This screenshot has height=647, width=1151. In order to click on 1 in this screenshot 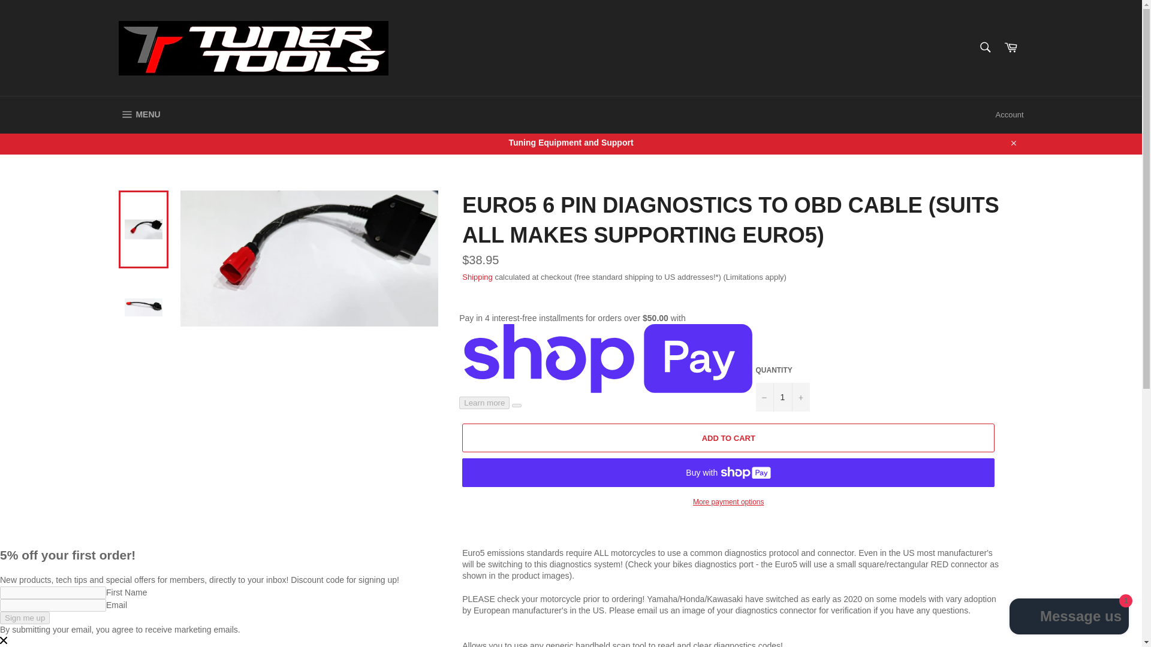, I will do `click(783, 397)`.